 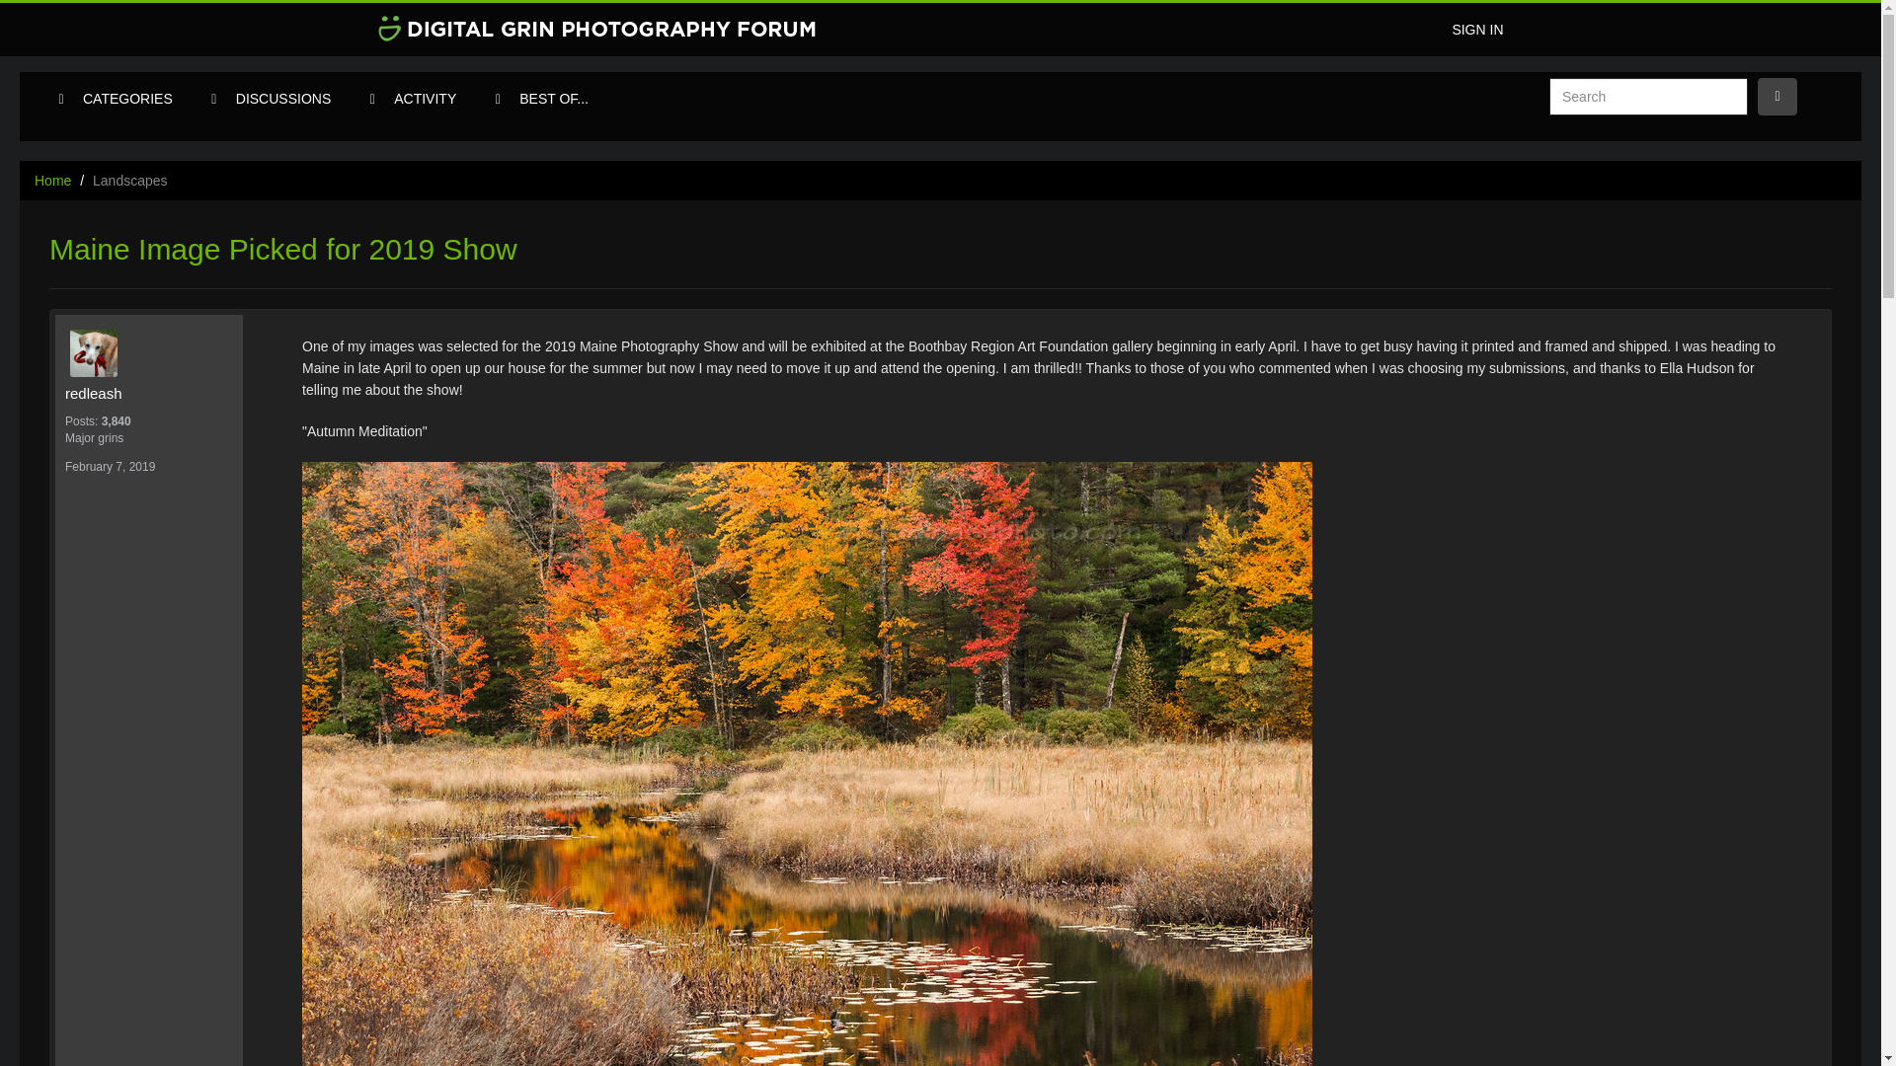 What do you see at coordinates (1477, 30) in the screenshot?
I see `SIGN IN` at bounding box center [1477, 30].